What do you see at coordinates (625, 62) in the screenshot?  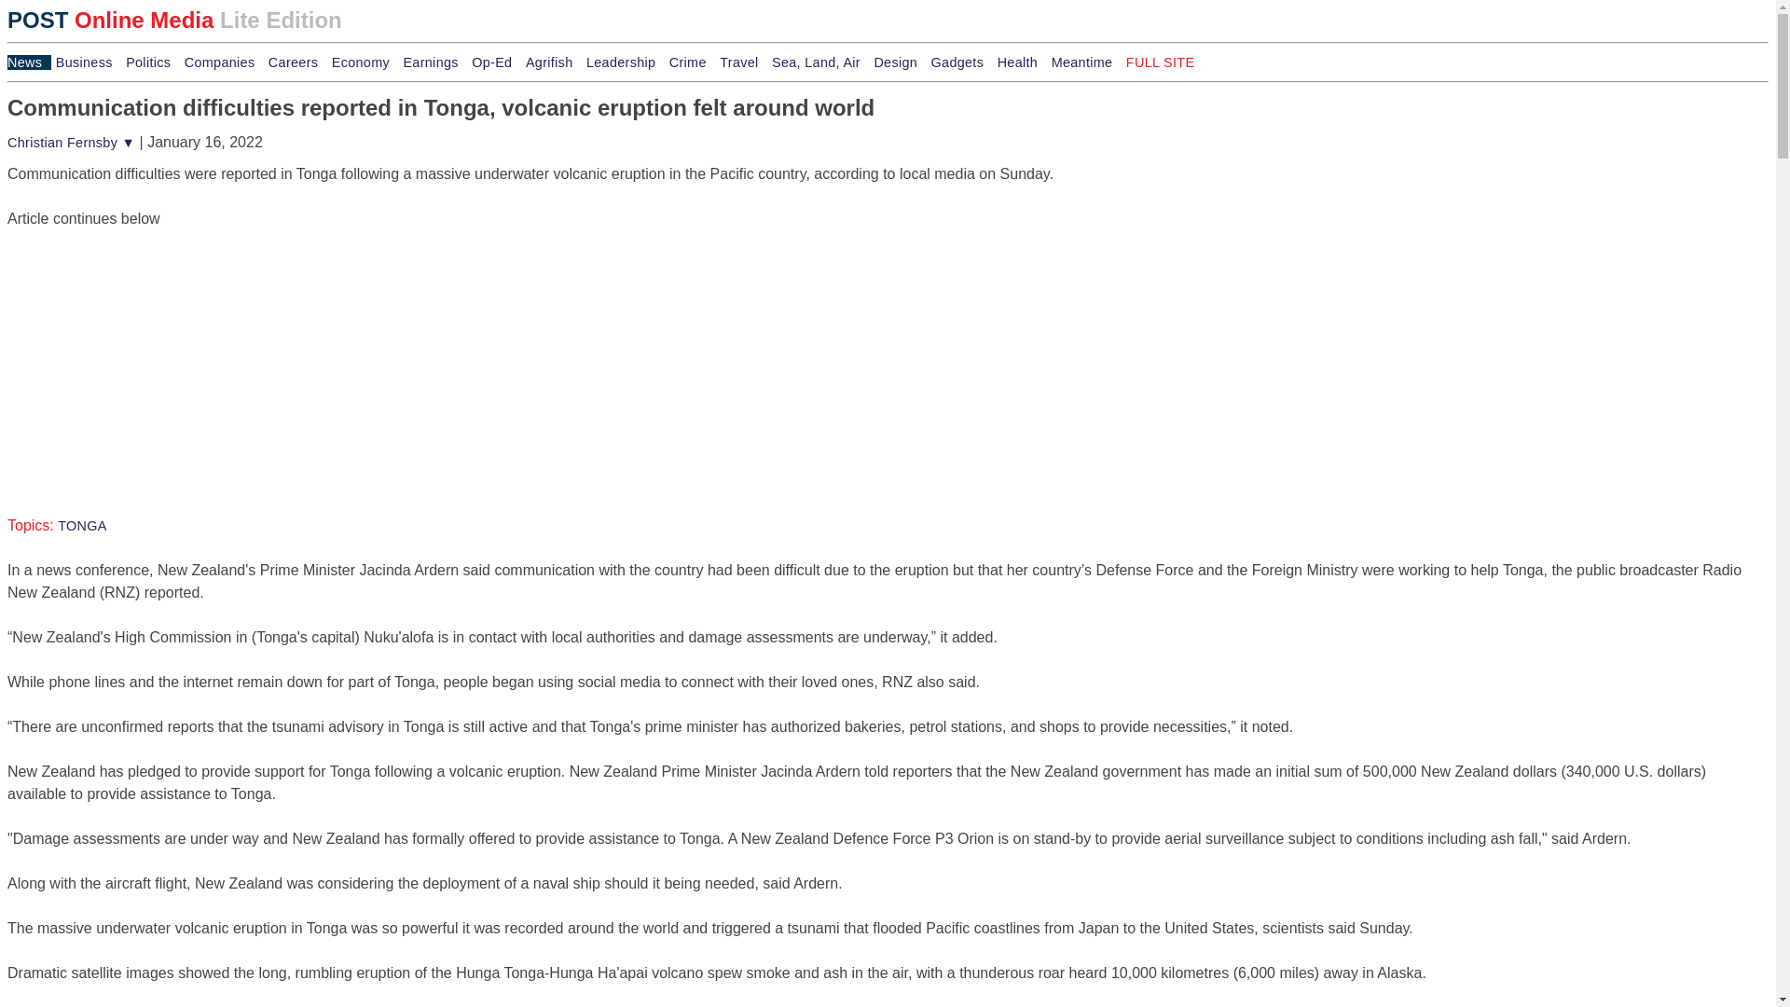 I see `Leadership` at bounding box center [625, 62].